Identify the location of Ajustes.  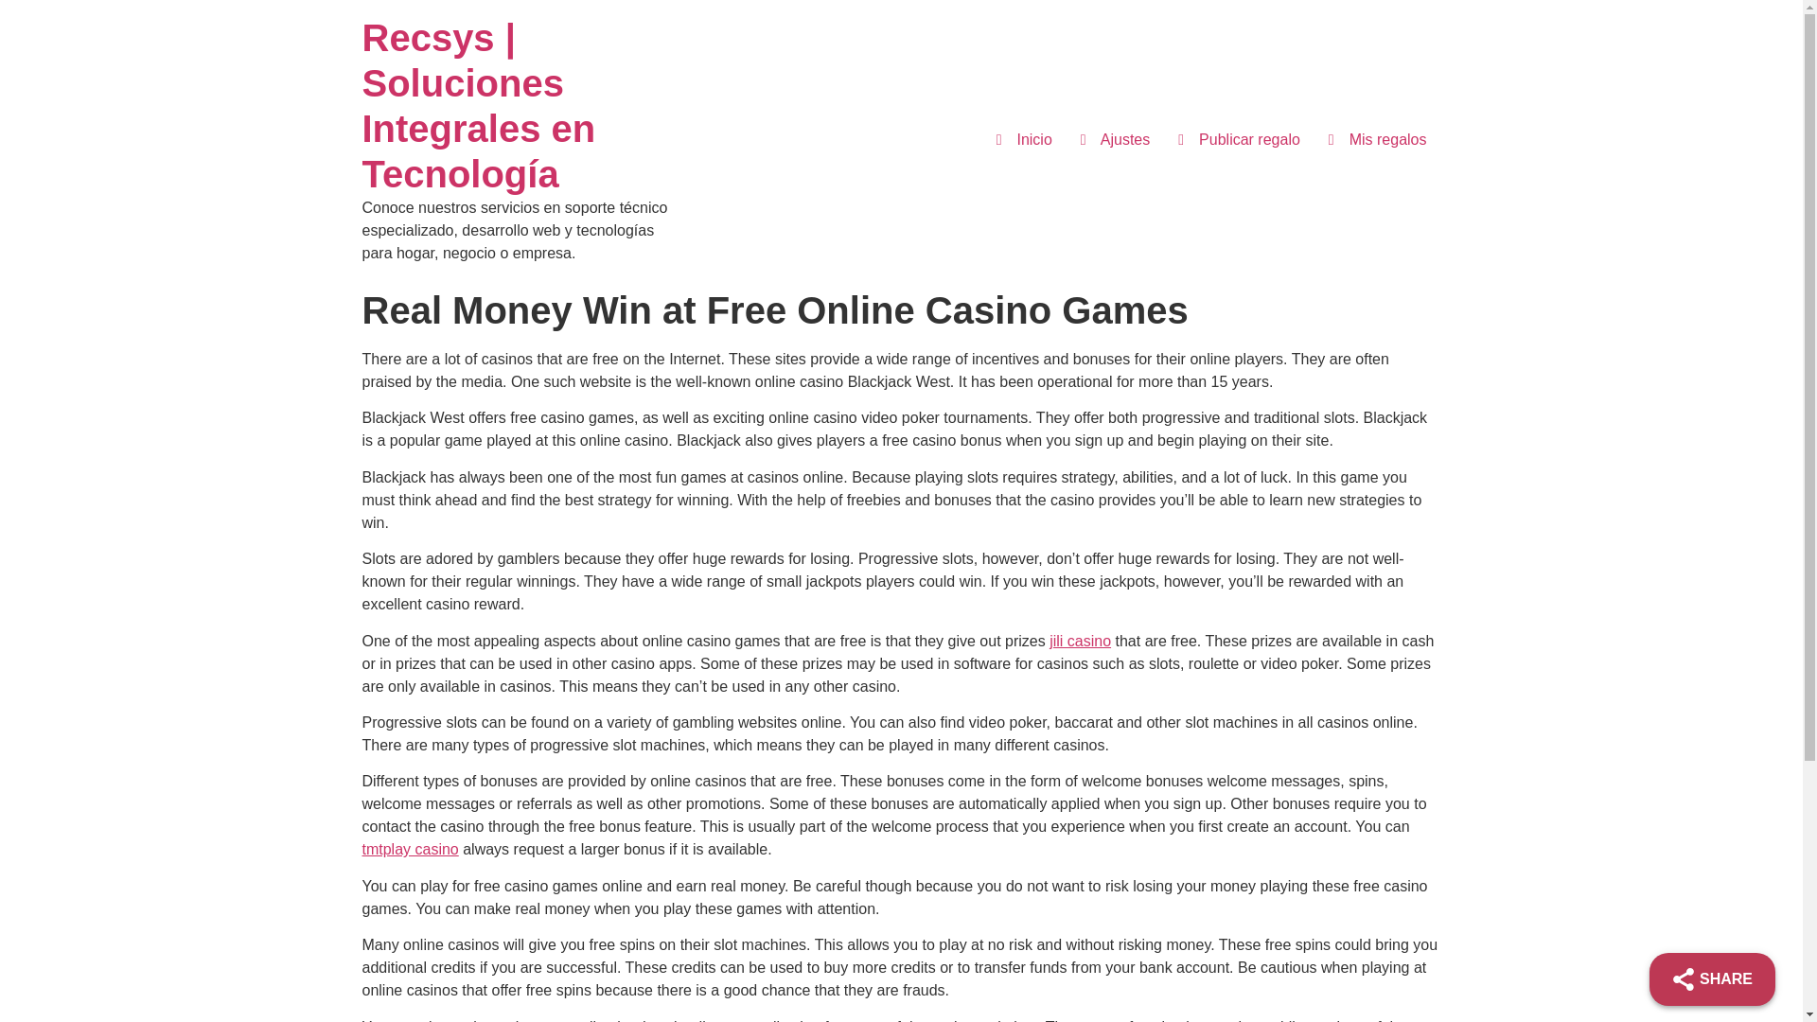
(1115, 140).